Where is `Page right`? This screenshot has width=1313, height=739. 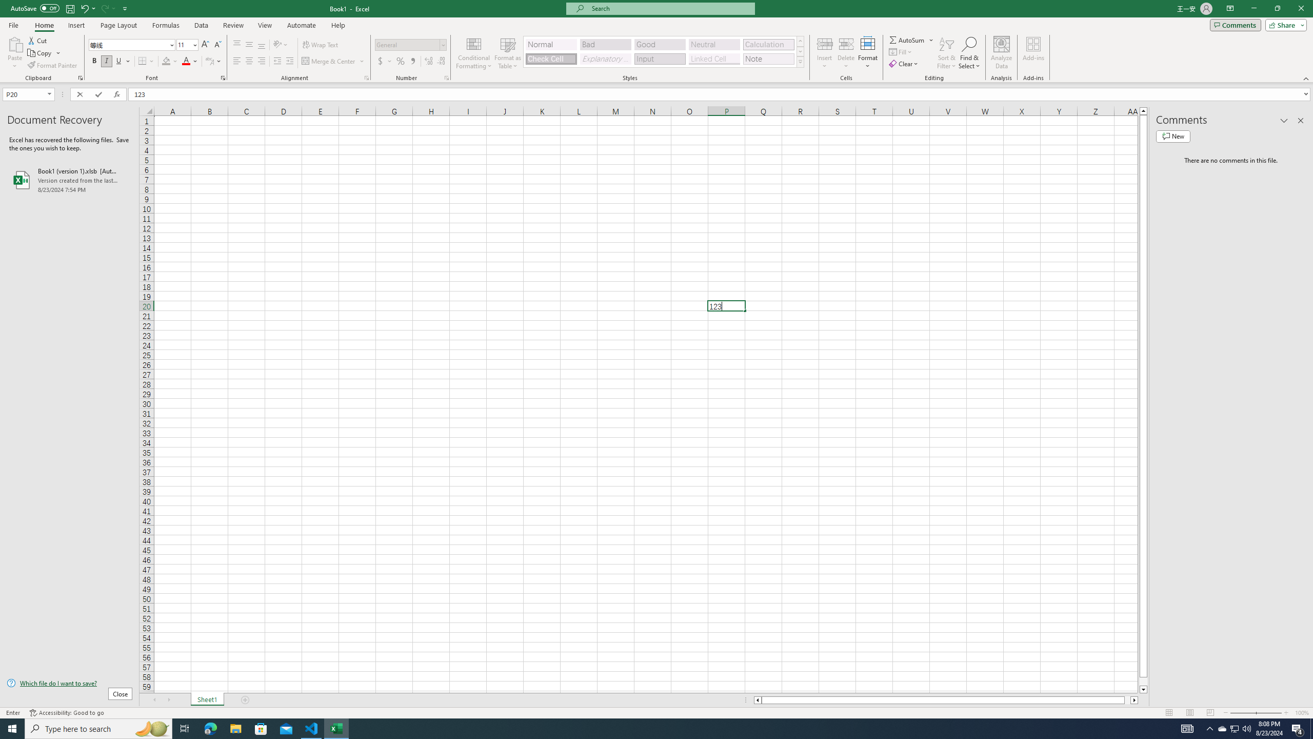 Page right is located at coordinates (1127, 700).